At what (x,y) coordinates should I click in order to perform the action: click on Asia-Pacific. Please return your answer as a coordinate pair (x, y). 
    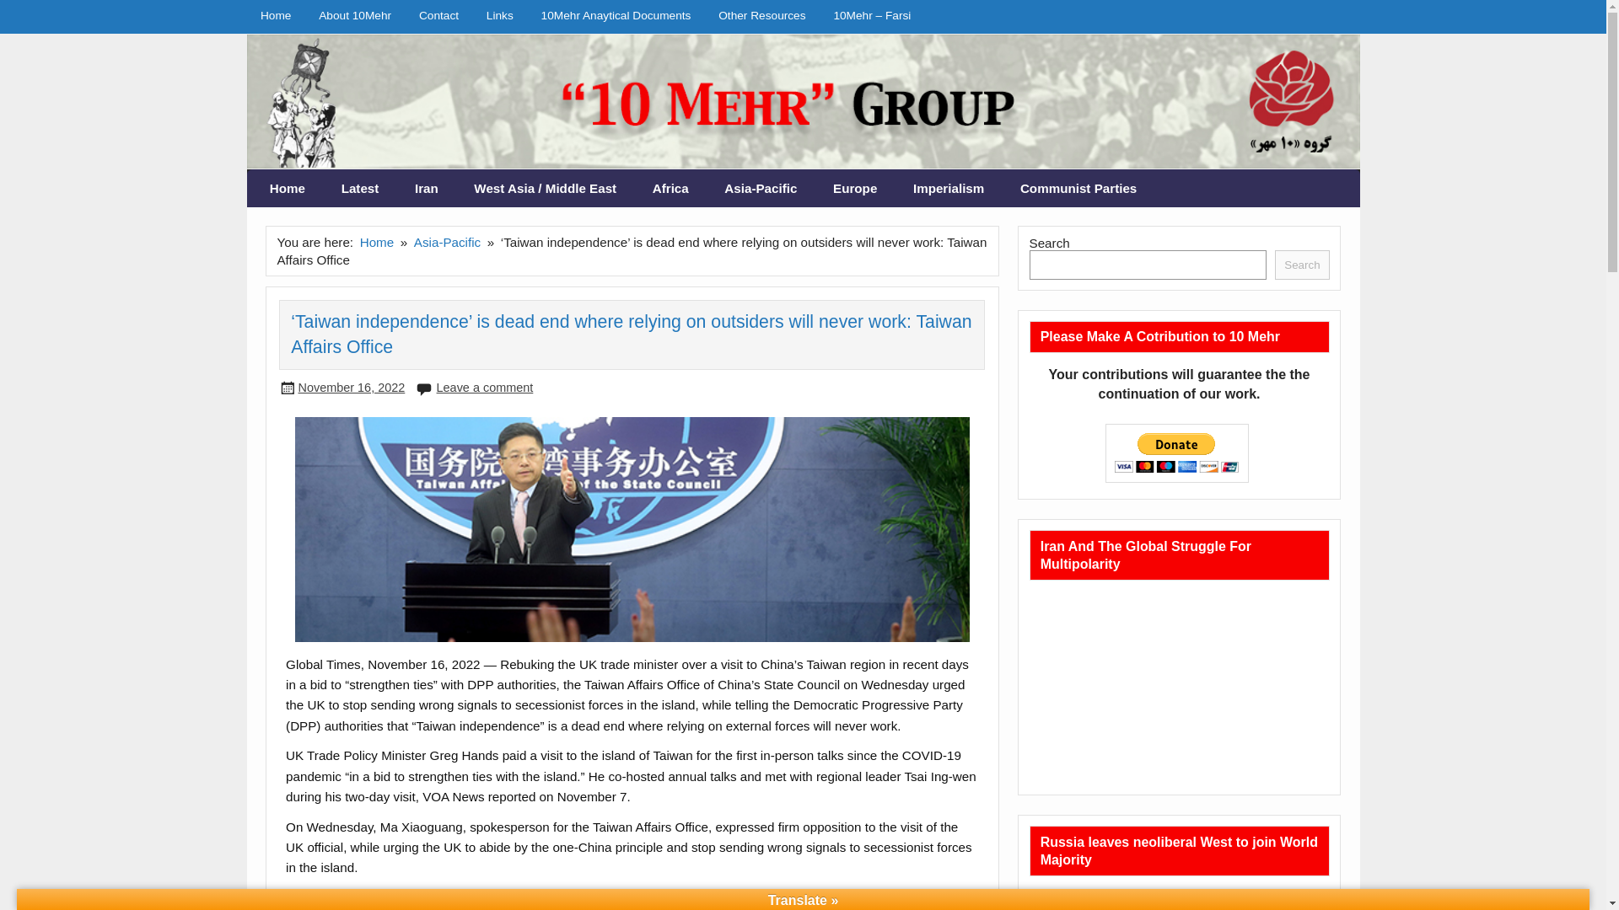
    Looking at the image, I should click on (447, 241).